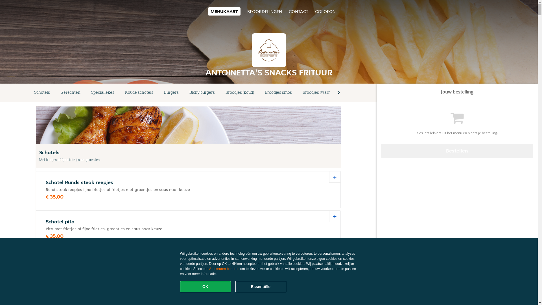  I want to click on Koude schotels, so click(139, 93).